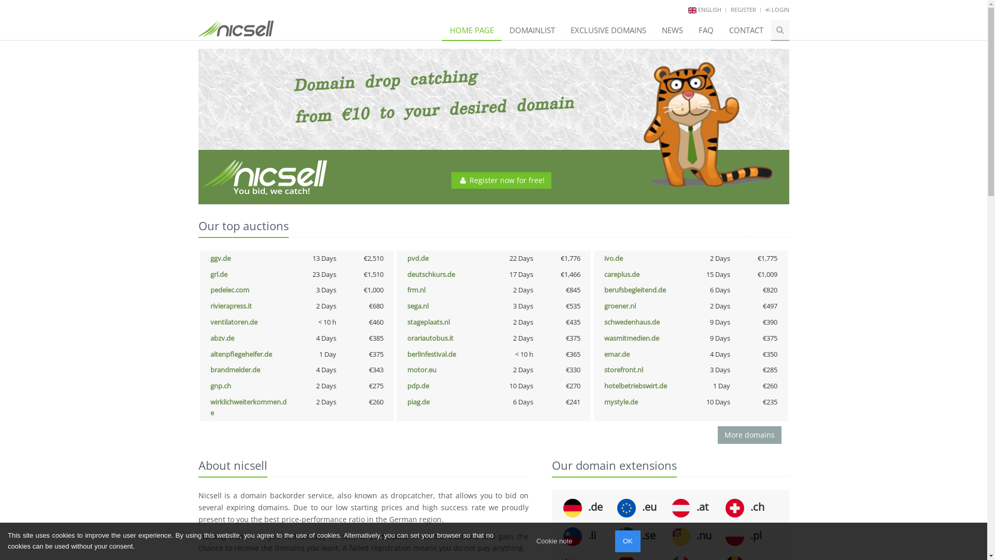 The image size is (995, 560). What do you see at coordinates (502, 180) in the screenshot?
I see `Register now for free!` at bounding box center [502, 180].